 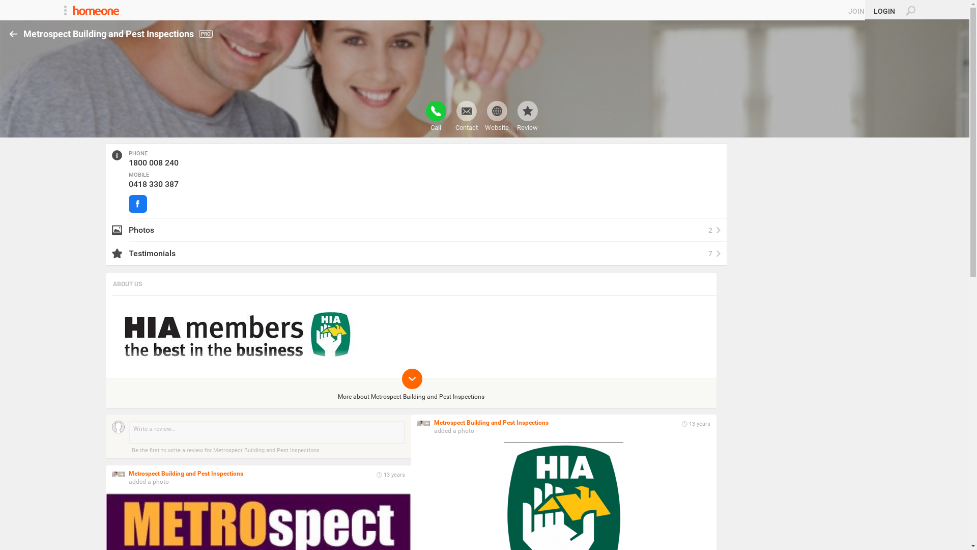 I want to click on Metrospect Building and Pest Inspections, so click(x=492, y=423).